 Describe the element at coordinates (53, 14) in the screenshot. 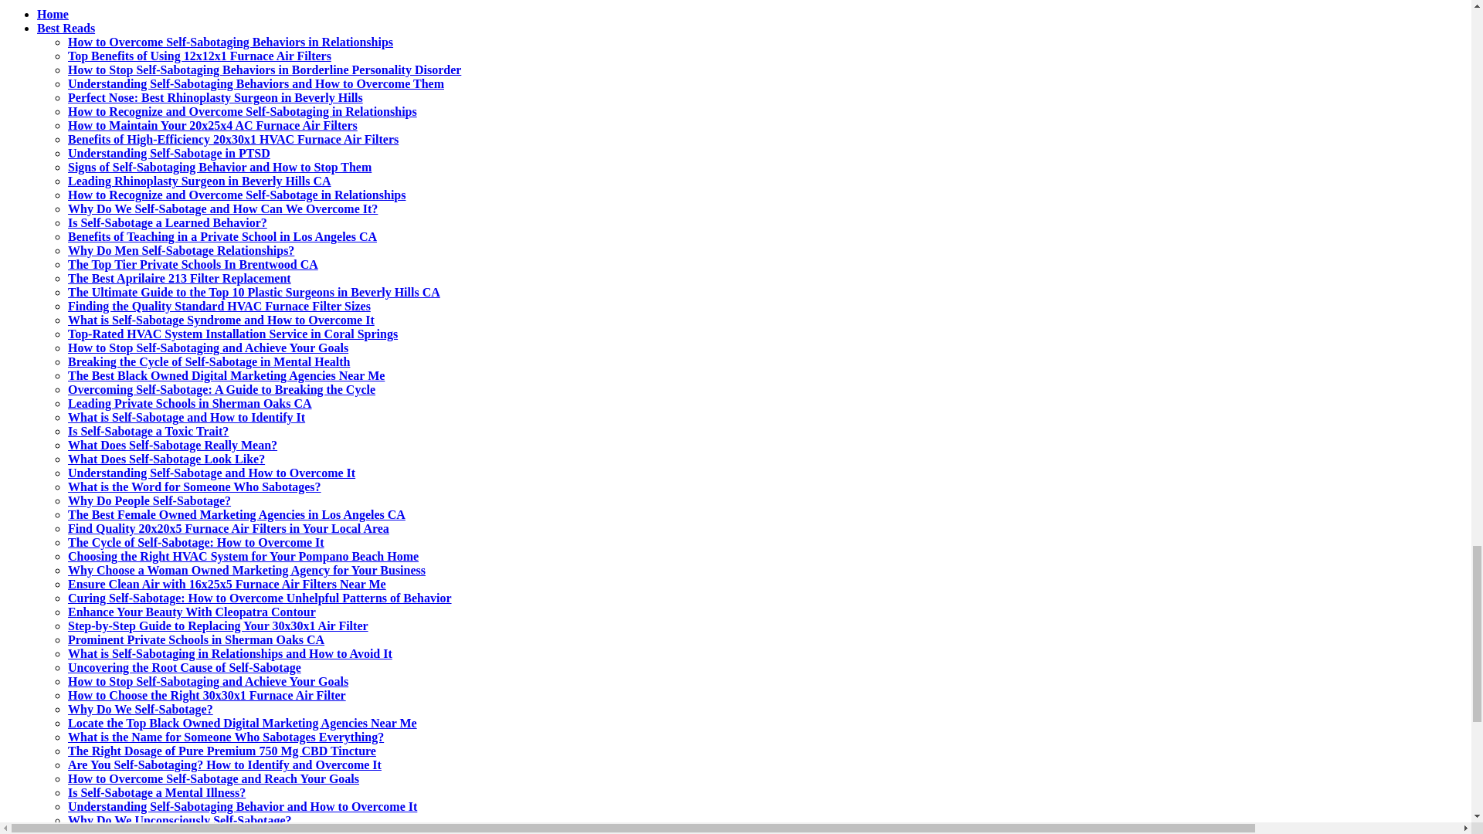

I see `Home` at that location.